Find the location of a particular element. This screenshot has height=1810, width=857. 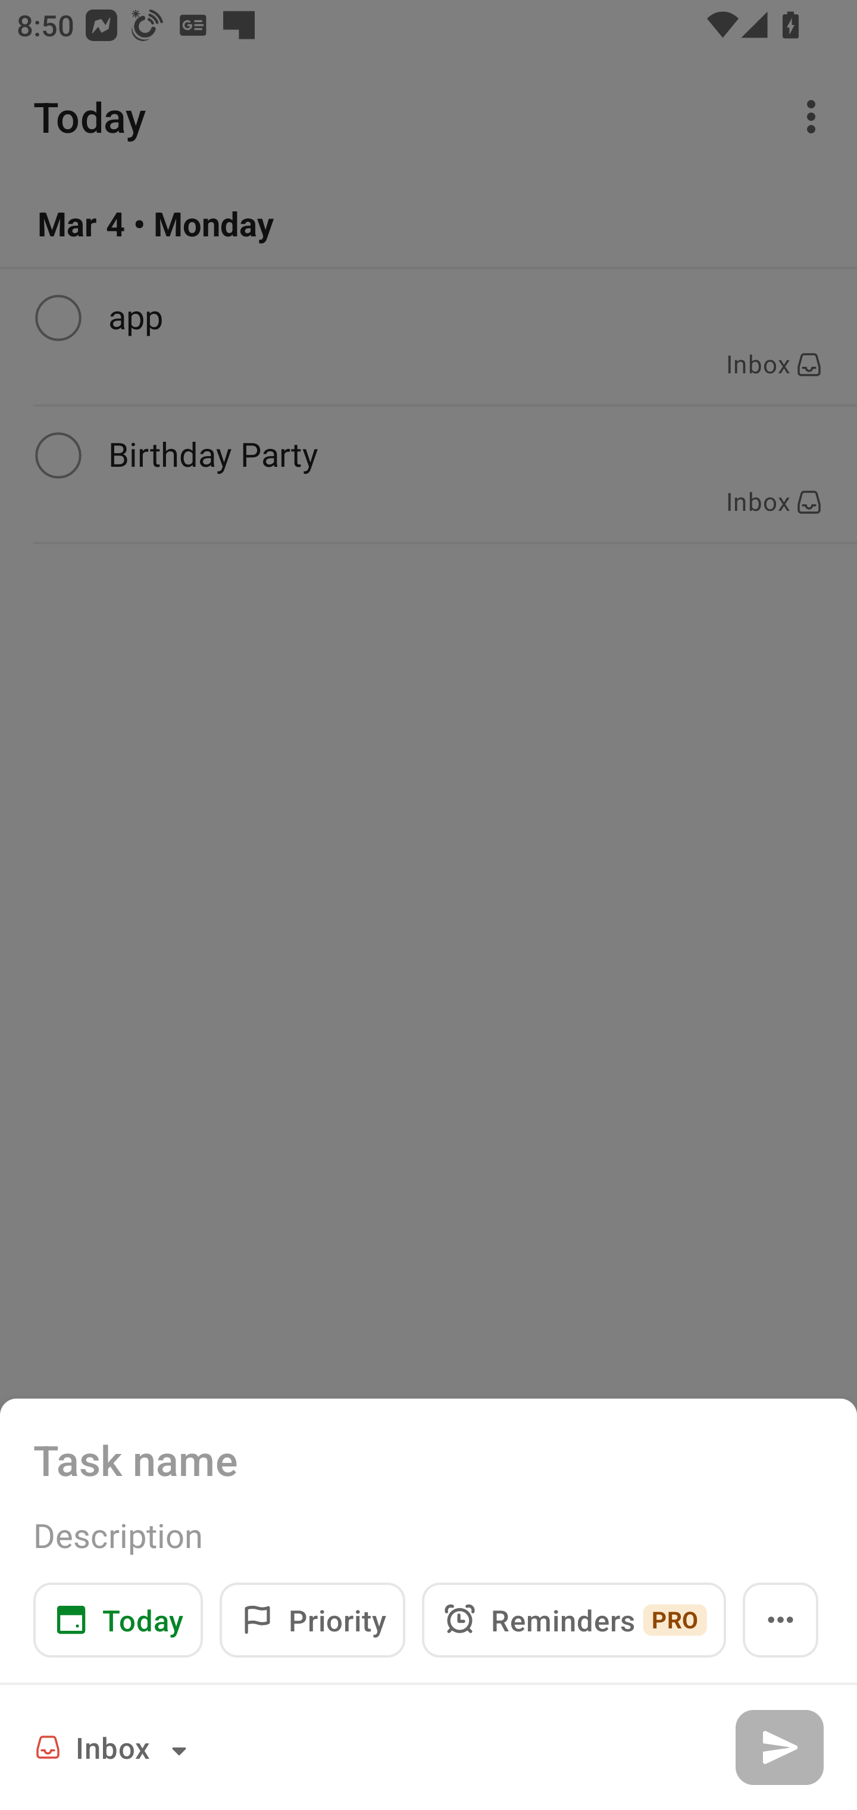

Priority is located at coordinates (312, 1619).